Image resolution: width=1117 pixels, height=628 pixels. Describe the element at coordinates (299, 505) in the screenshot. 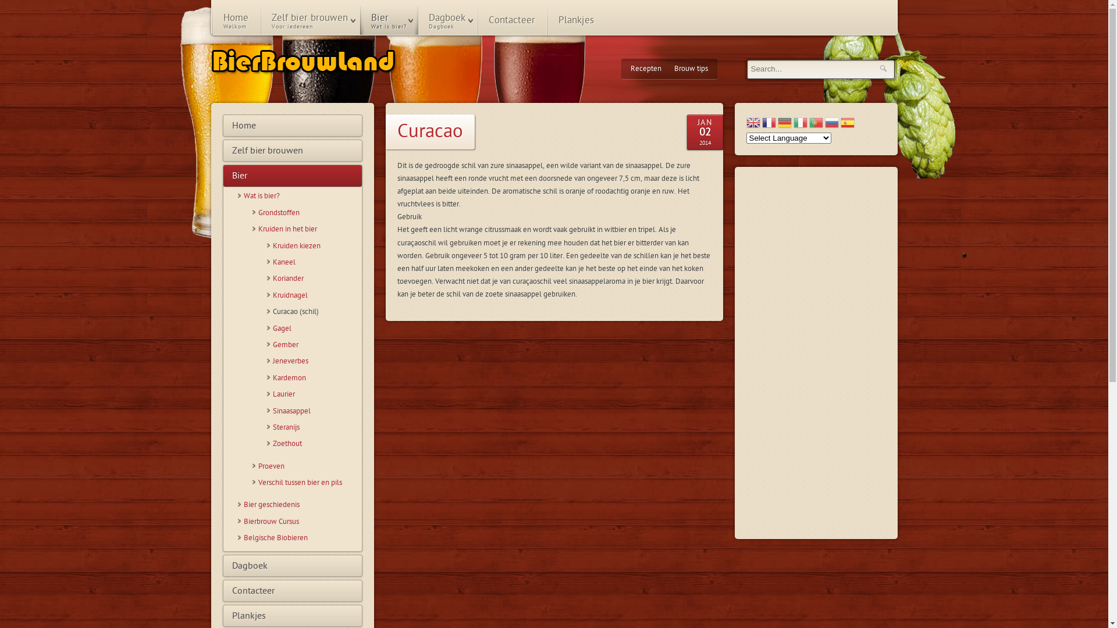

I see `Bier geschiedenis` at that location.